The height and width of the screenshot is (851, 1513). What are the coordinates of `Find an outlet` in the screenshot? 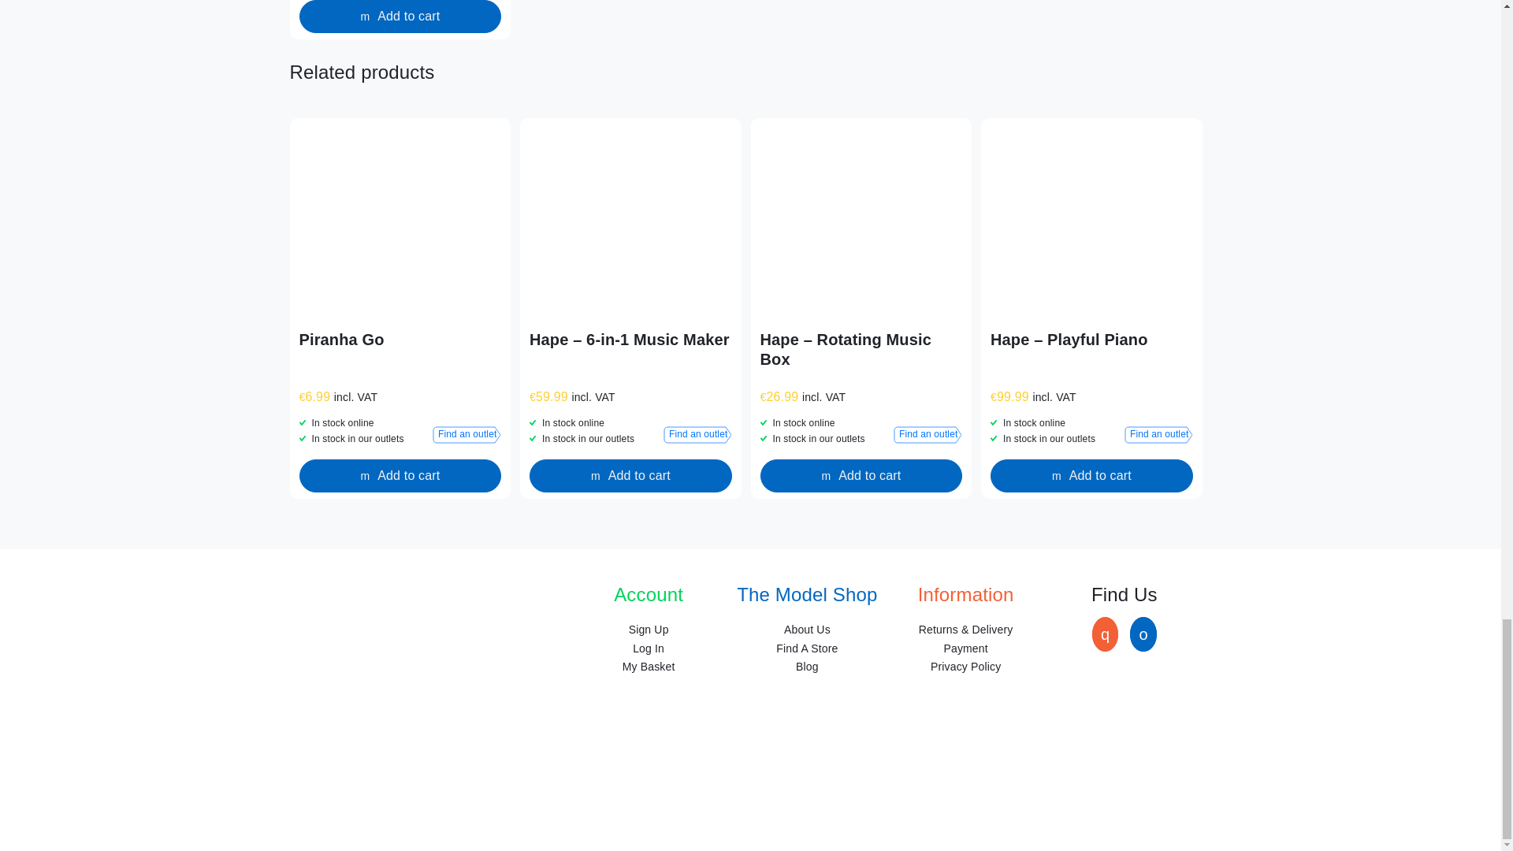 It's located at (928, 435).